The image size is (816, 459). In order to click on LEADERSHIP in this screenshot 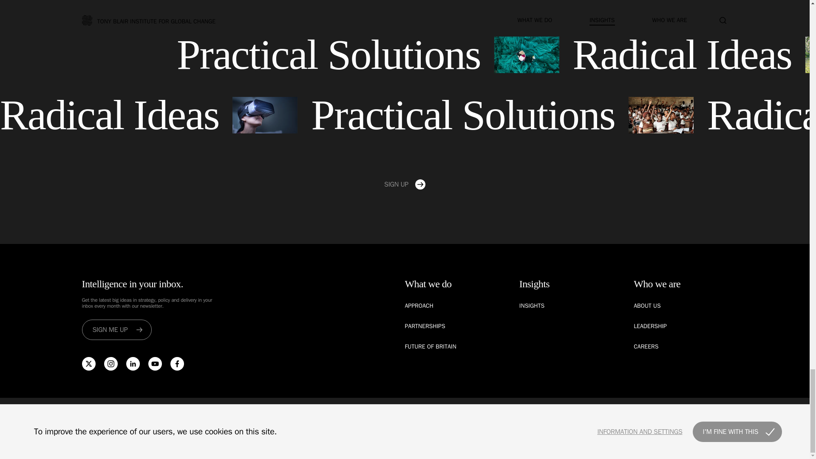, I will do `click(650, 326)`.